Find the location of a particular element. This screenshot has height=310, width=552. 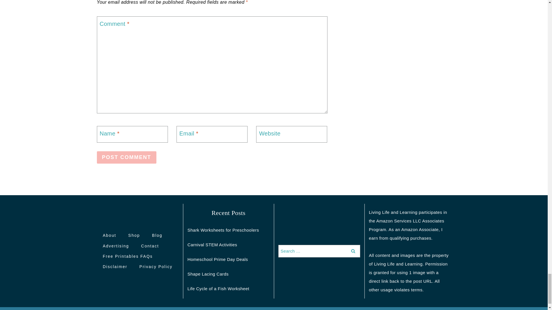

Search is located at coordinates (353, 251).